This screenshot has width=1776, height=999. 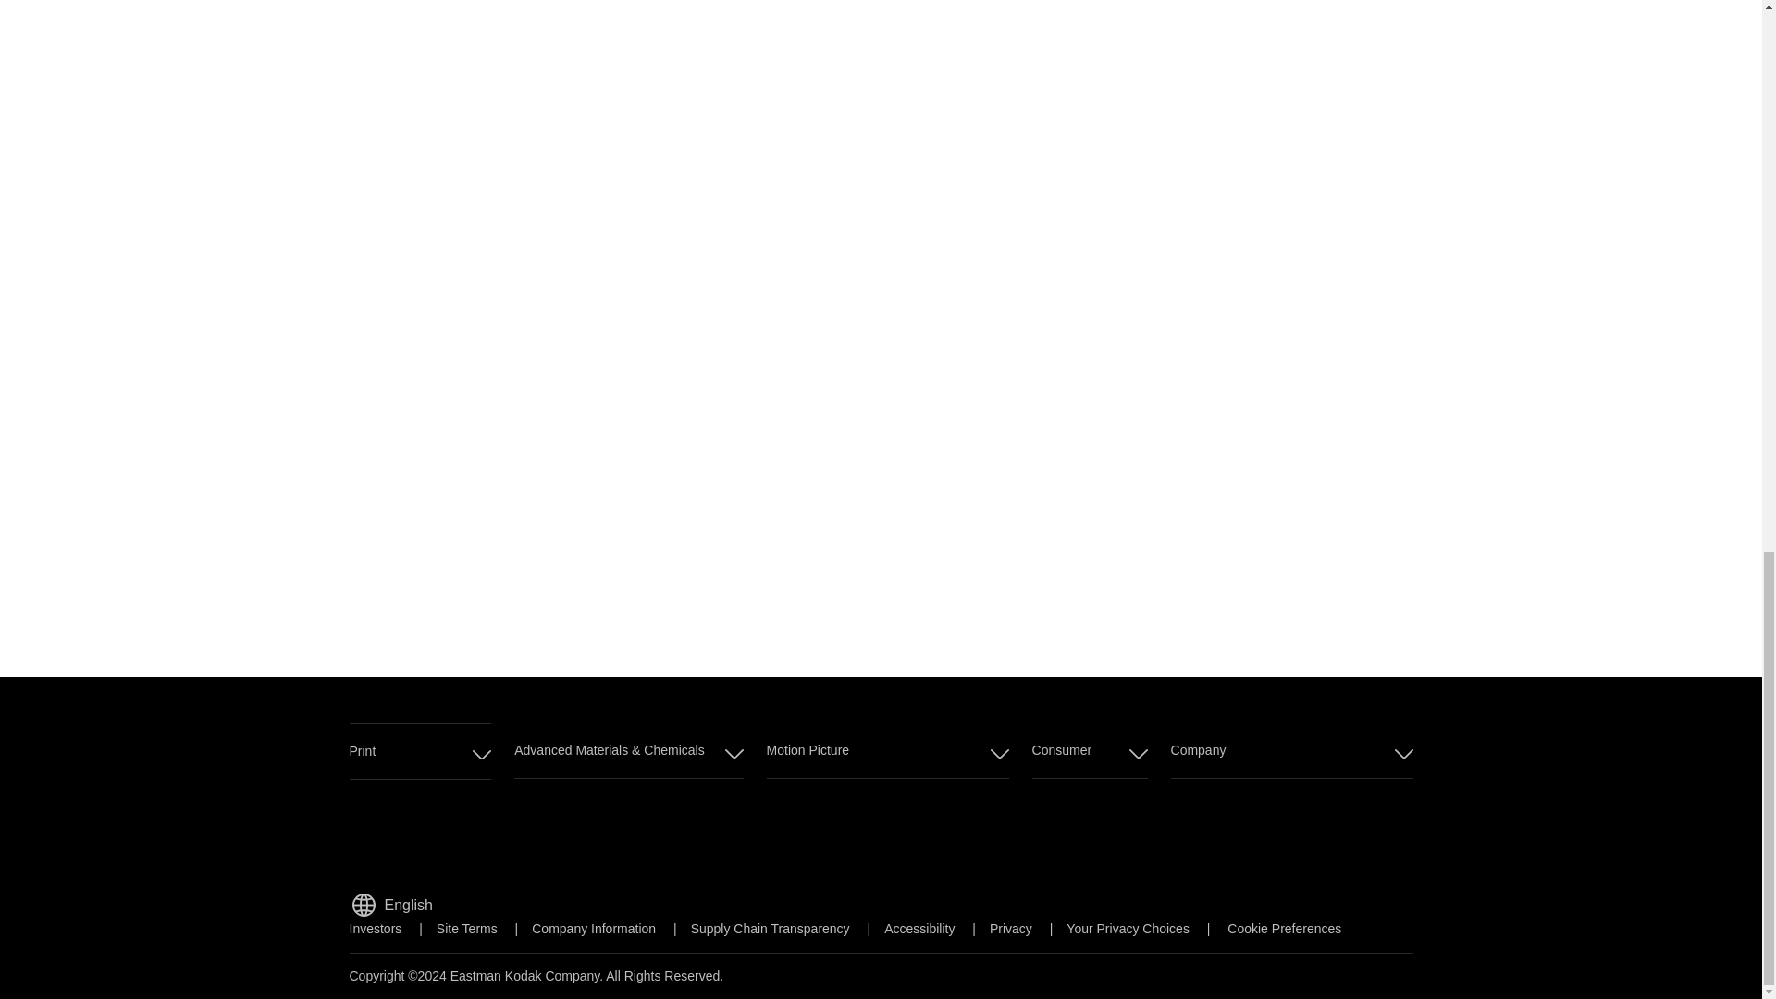 I want to click on Globe, so click(x=734, y=752).